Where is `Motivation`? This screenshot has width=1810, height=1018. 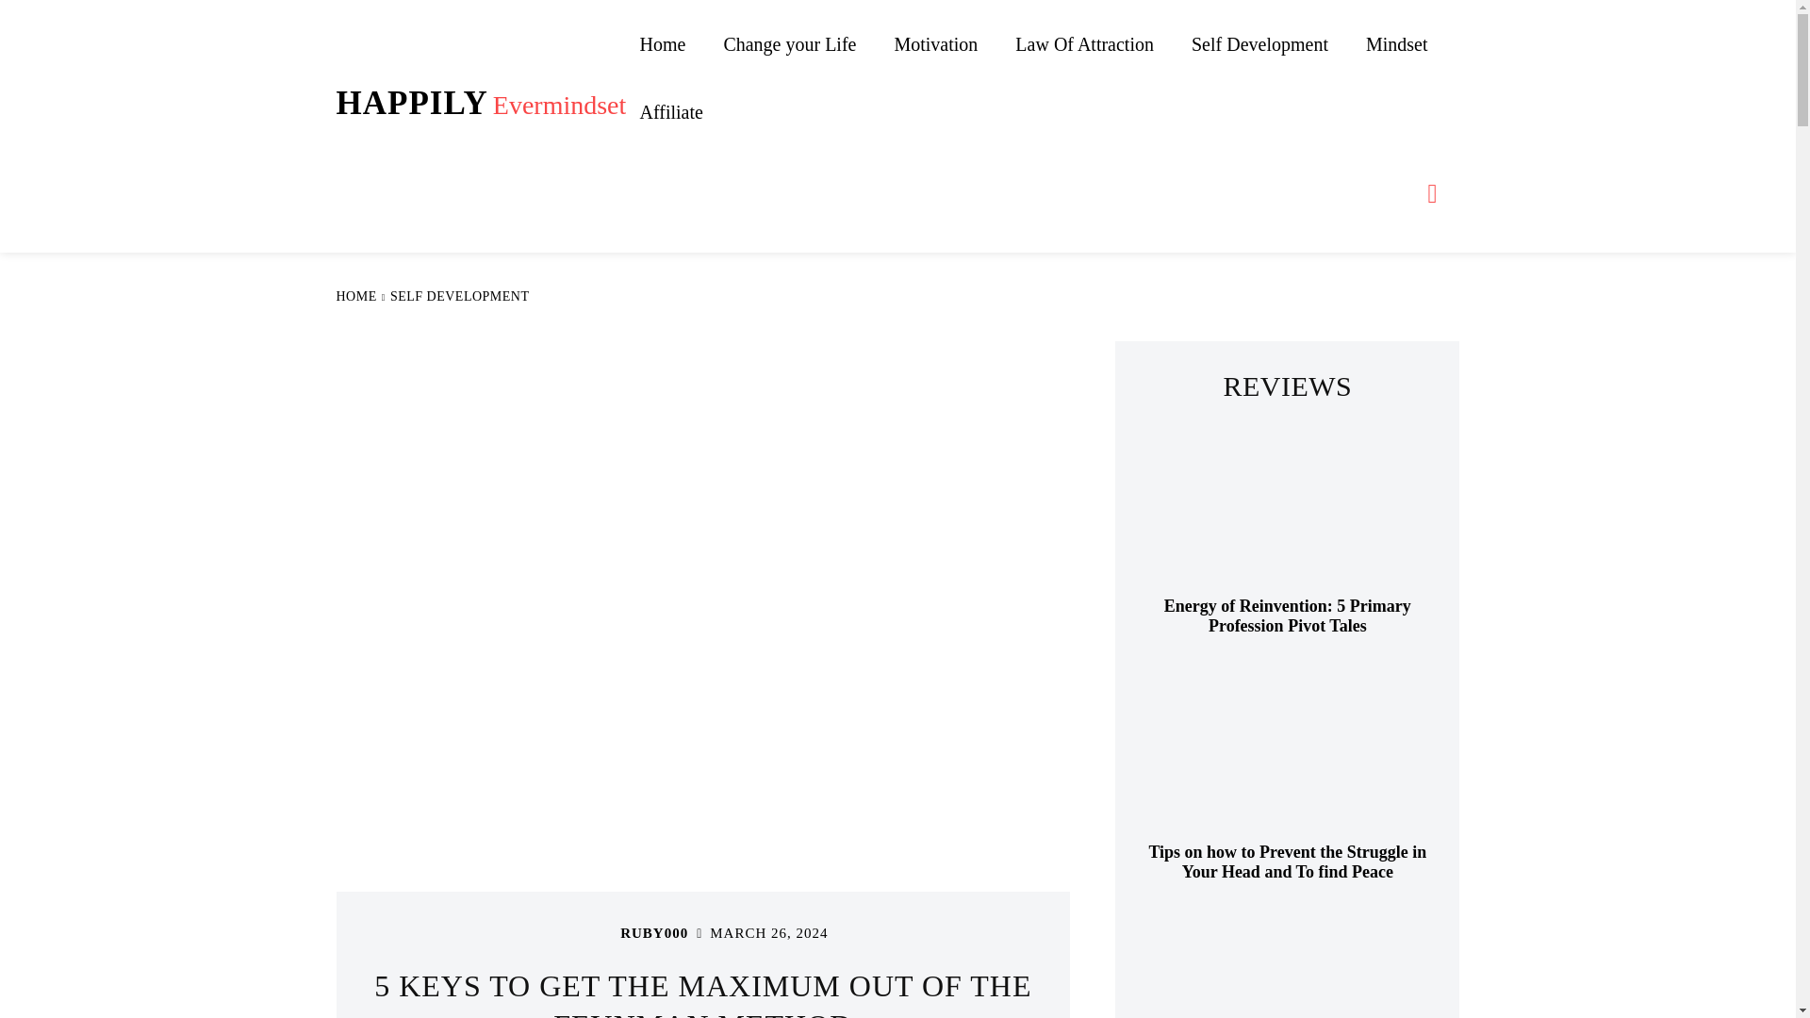 Motivation is located at coordinates (1288, 616).